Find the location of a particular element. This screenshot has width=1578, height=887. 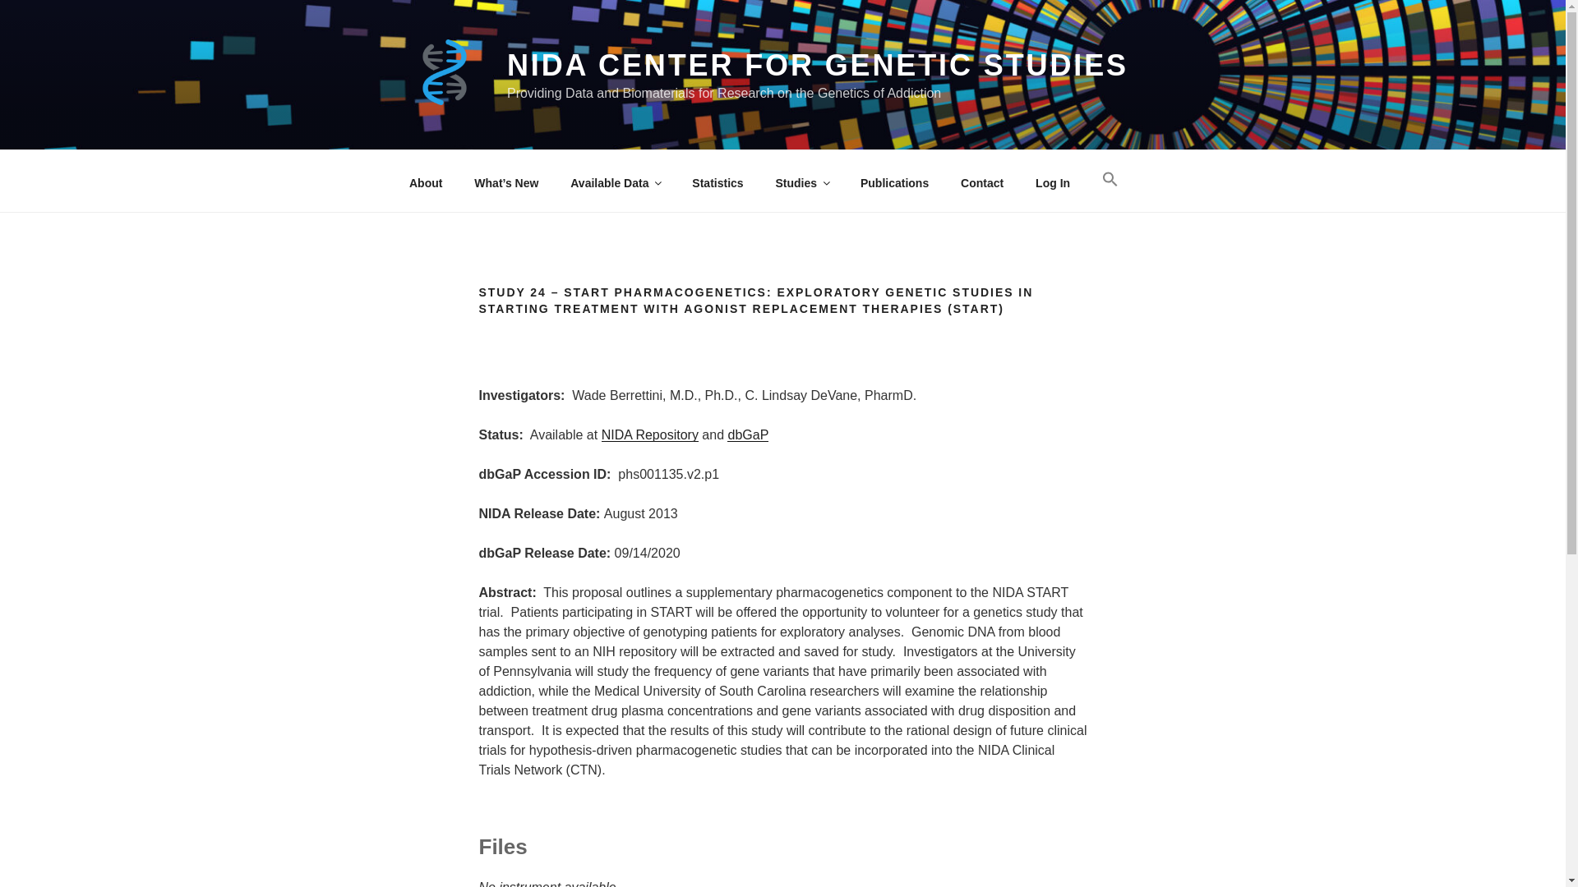

Studies is located at coordinates (801, 182).